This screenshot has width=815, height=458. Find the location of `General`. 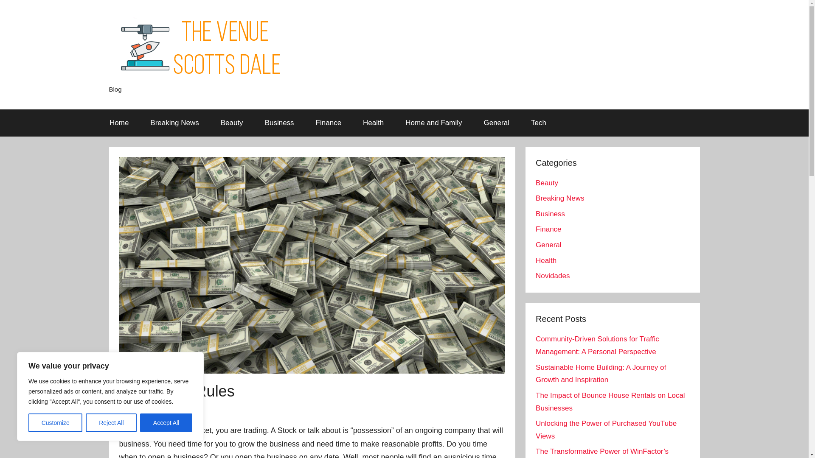

General is located at coordinates (548, 245).